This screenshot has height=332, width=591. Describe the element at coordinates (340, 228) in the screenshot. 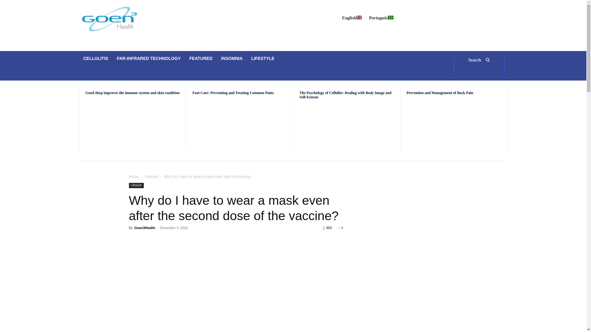

I see `0` at that location.